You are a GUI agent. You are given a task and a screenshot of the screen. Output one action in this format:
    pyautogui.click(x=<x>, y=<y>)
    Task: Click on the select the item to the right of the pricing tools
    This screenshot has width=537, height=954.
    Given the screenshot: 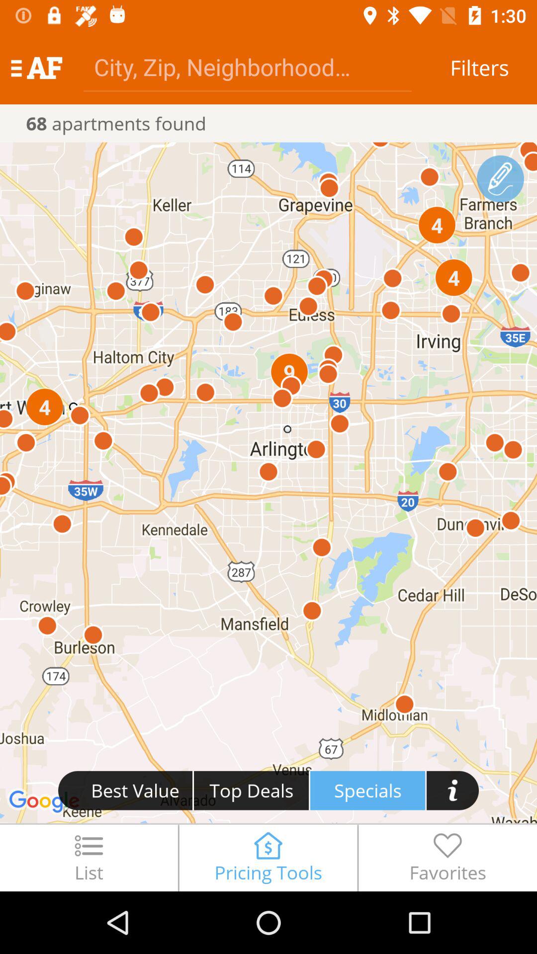 What is the action you would take?
    pyautogui.click(x=447, y=858)
    